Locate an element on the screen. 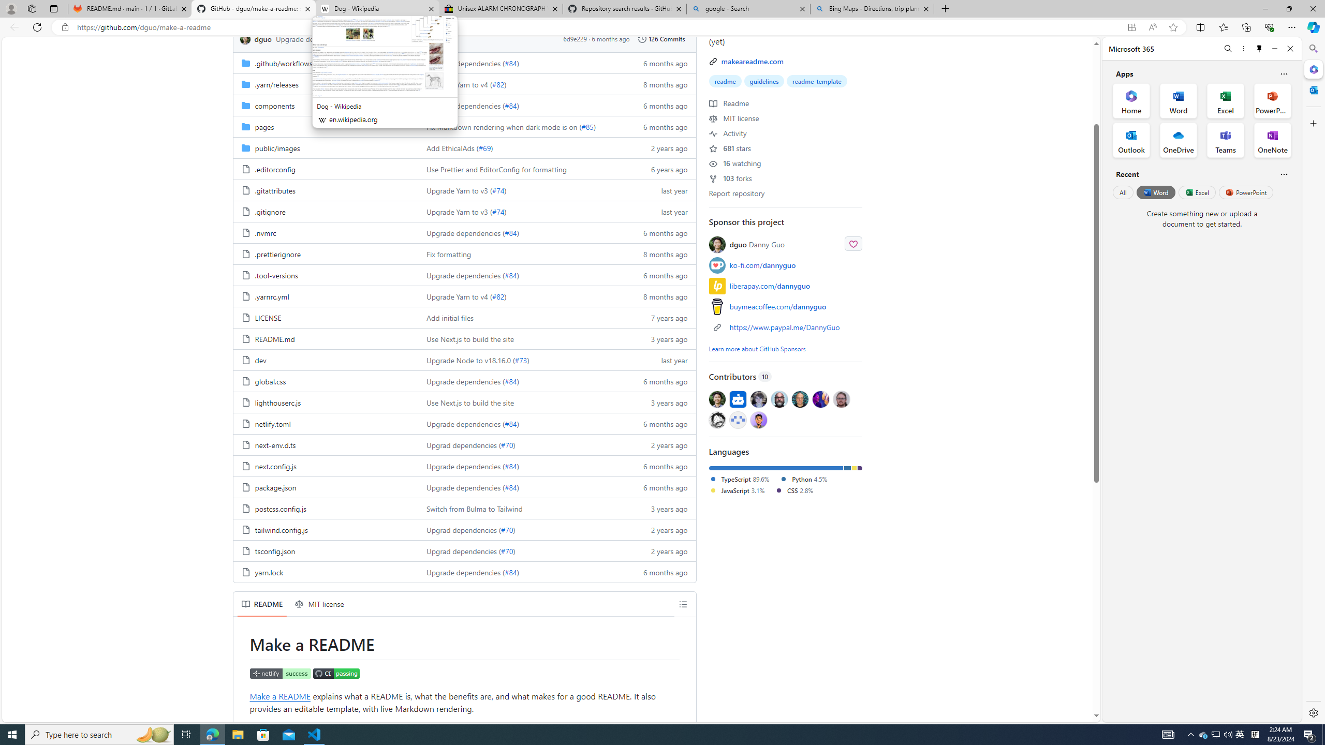  global.css, (File) is located at coordinates (326, 381).